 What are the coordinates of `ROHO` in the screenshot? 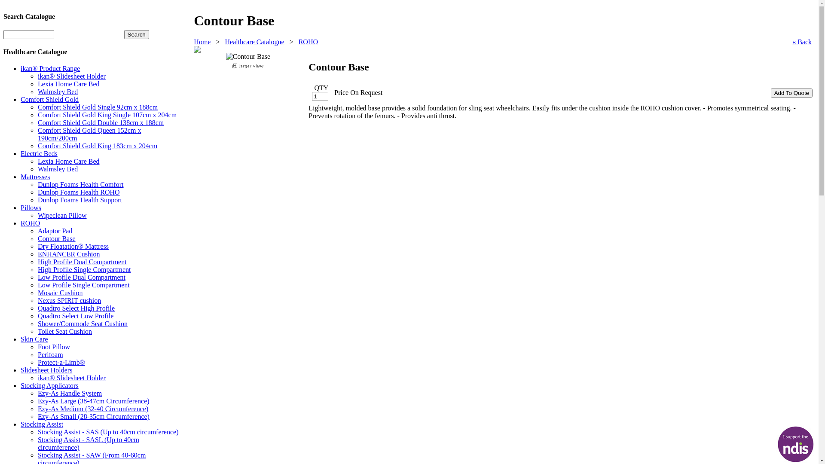 It's located at (309, 42).